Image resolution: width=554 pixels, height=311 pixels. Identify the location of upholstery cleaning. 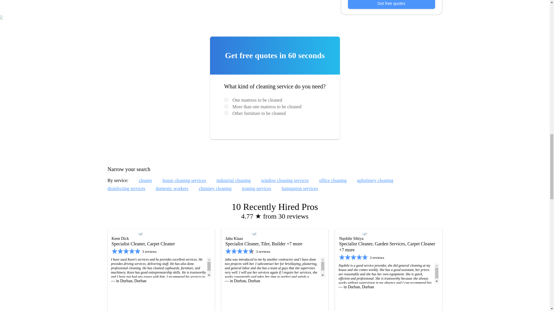
(375, 180).